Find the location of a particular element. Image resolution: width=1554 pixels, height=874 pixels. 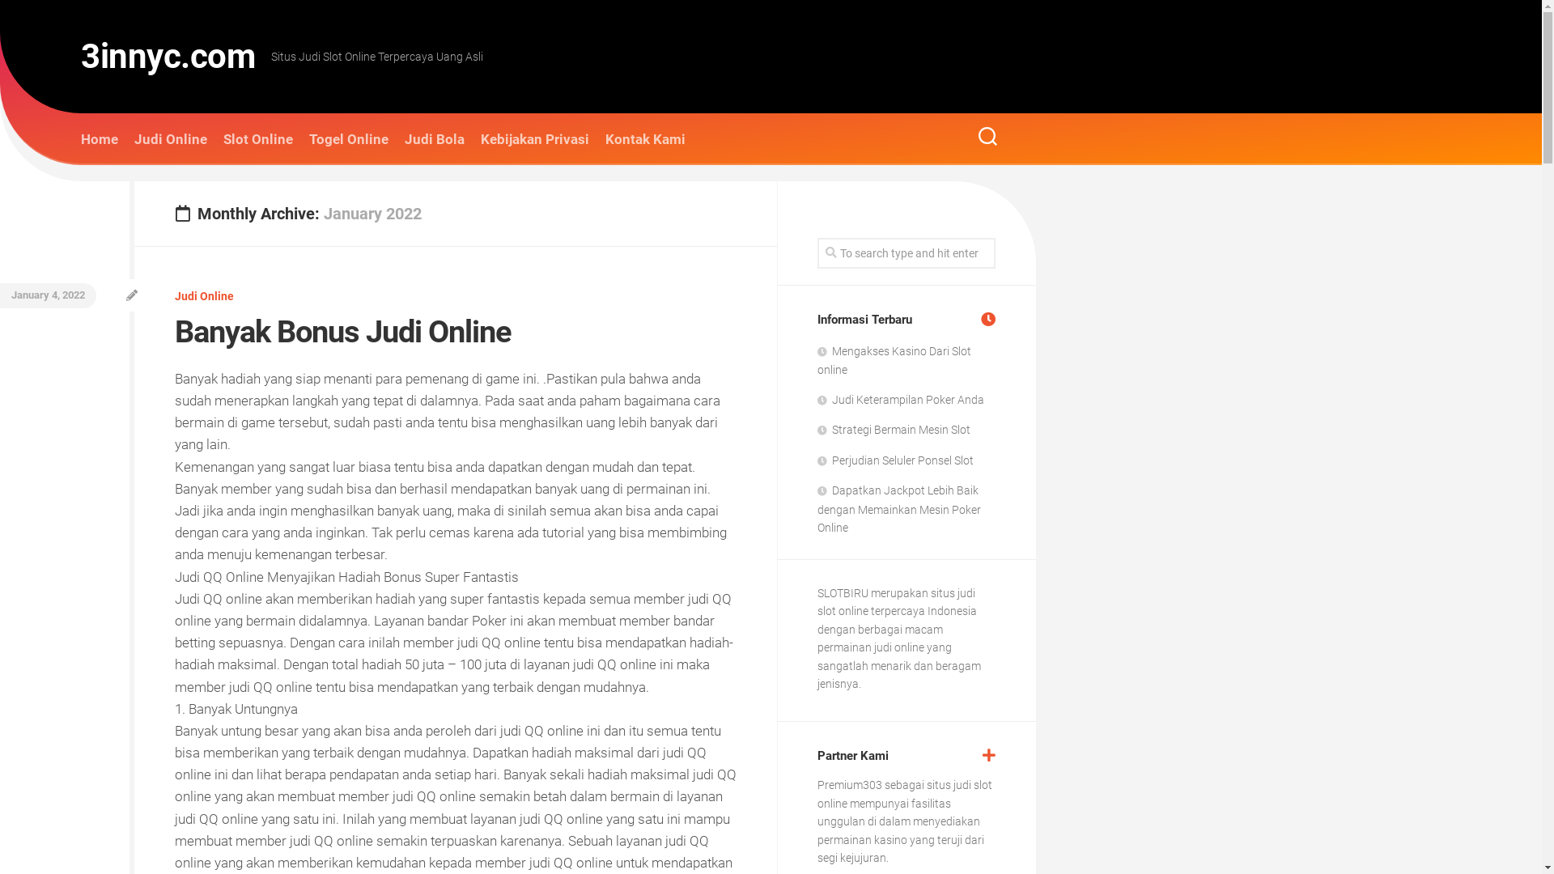

slot online is located at coordinates (905, 795).